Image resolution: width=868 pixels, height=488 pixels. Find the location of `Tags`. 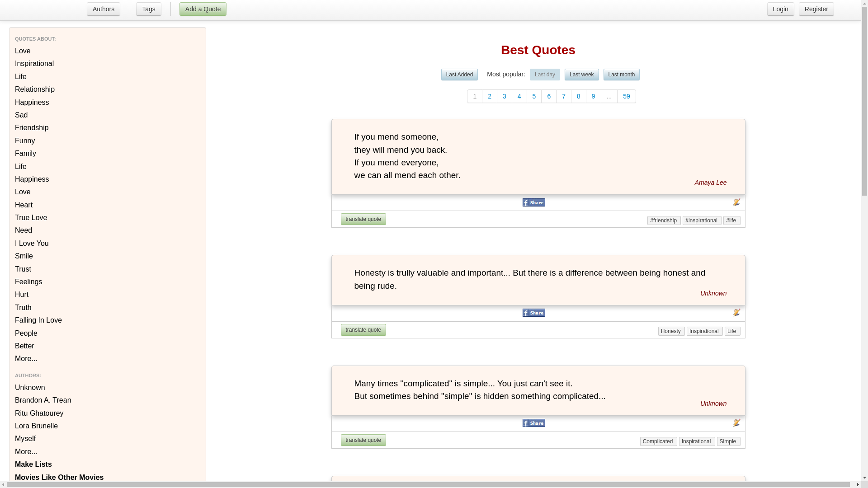

Tags is located at coordinates (149, 10).